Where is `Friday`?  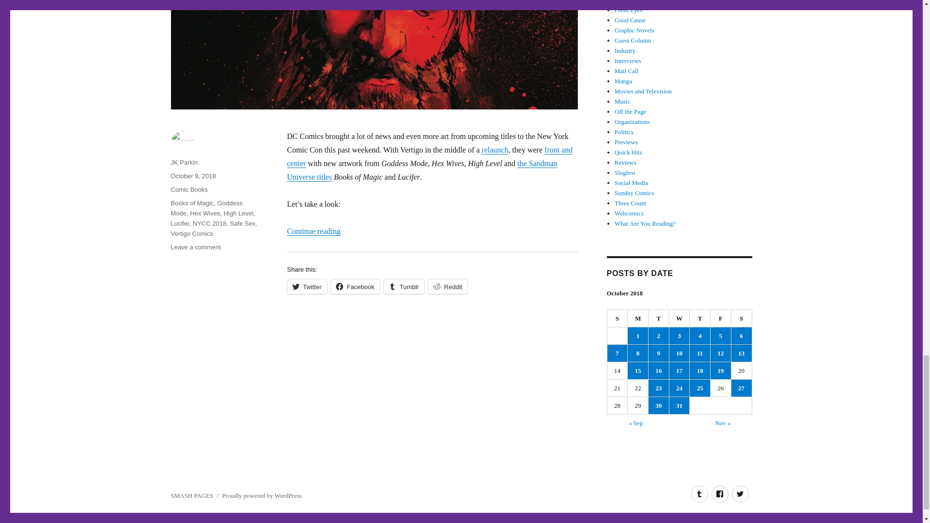
Friday is located at coordinates (721, 319).